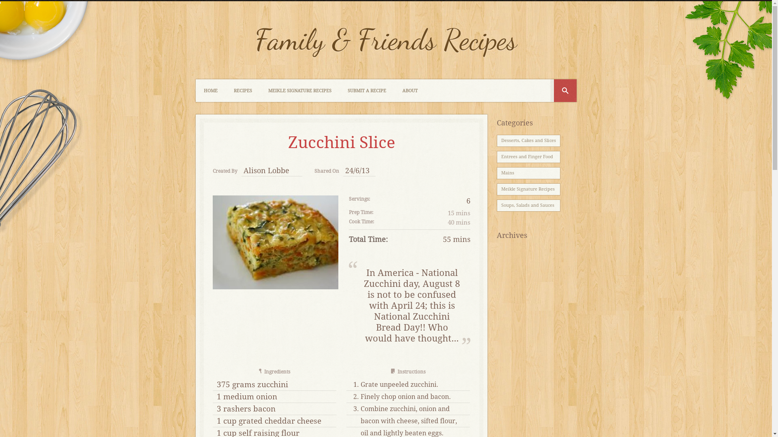  Describe the element at coordinates (528, 189) in the screenshot. I see `Meikle Signature Recipes` at that location.